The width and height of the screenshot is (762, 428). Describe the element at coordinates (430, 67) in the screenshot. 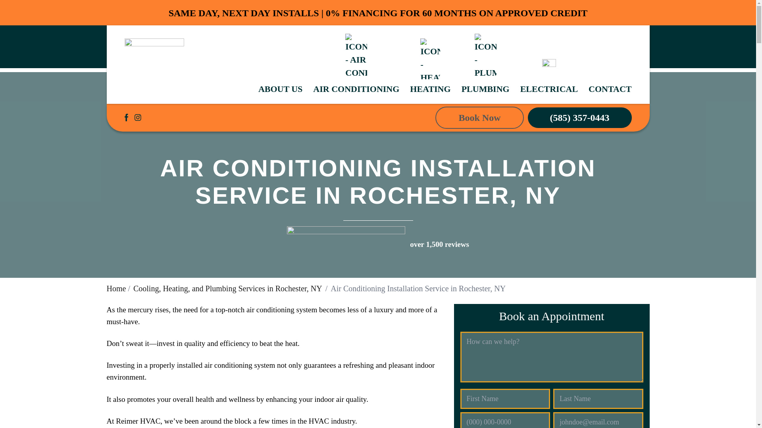

I see `HEATING` at that location.